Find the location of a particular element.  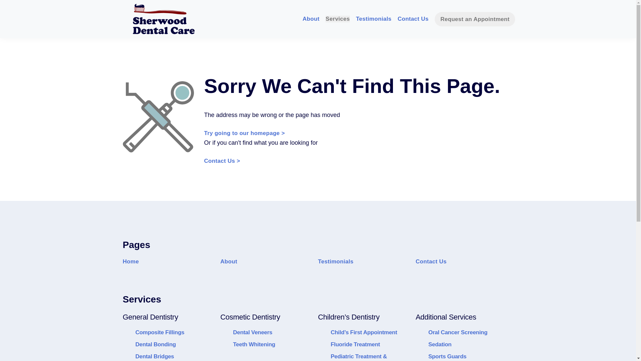

Services is located at coordinates (337, 19).